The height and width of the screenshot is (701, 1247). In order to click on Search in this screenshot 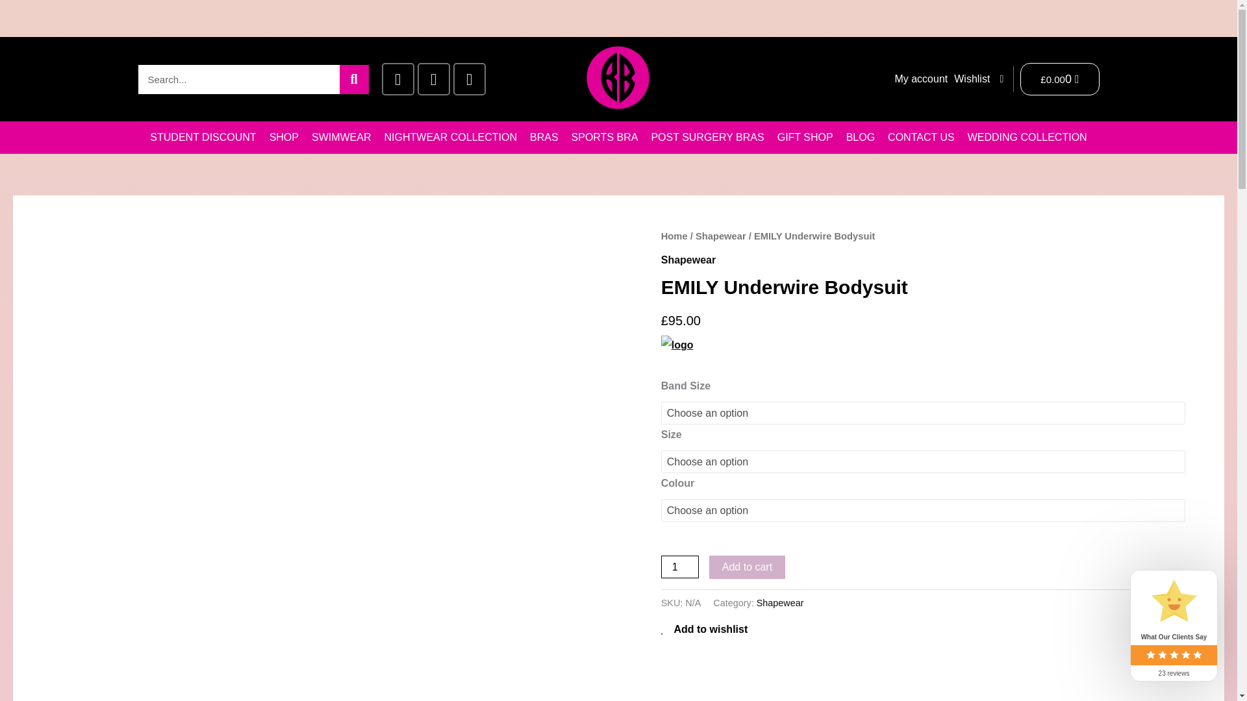, I will do `click(353, 79)`.